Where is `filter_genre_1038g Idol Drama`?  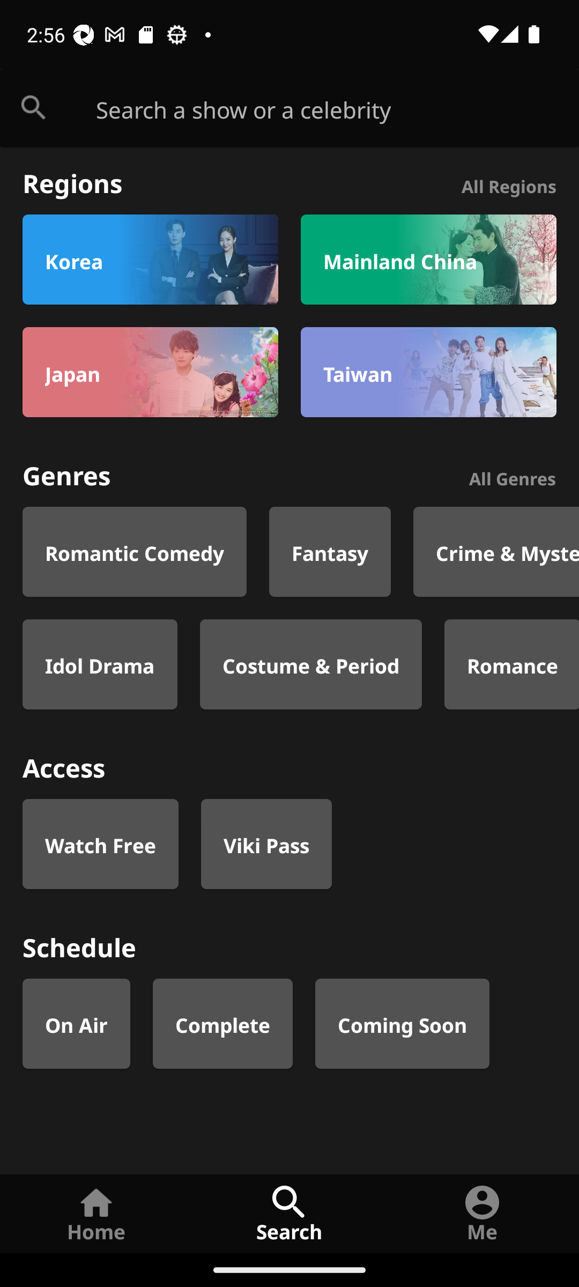
filter_genre_1038g Idol Drama is located at coordinates (100, 664).